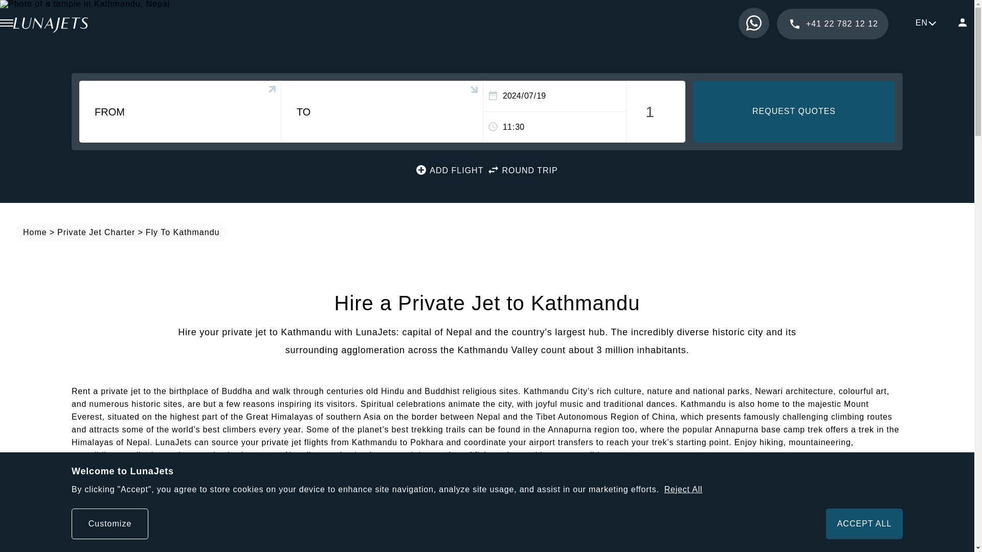 This screenshot has height=552, width=982. Describe the element at coordinates (85, 4) in the screenshot. I see `Photo of a temple in Kathmandu, Nepal` at that location.